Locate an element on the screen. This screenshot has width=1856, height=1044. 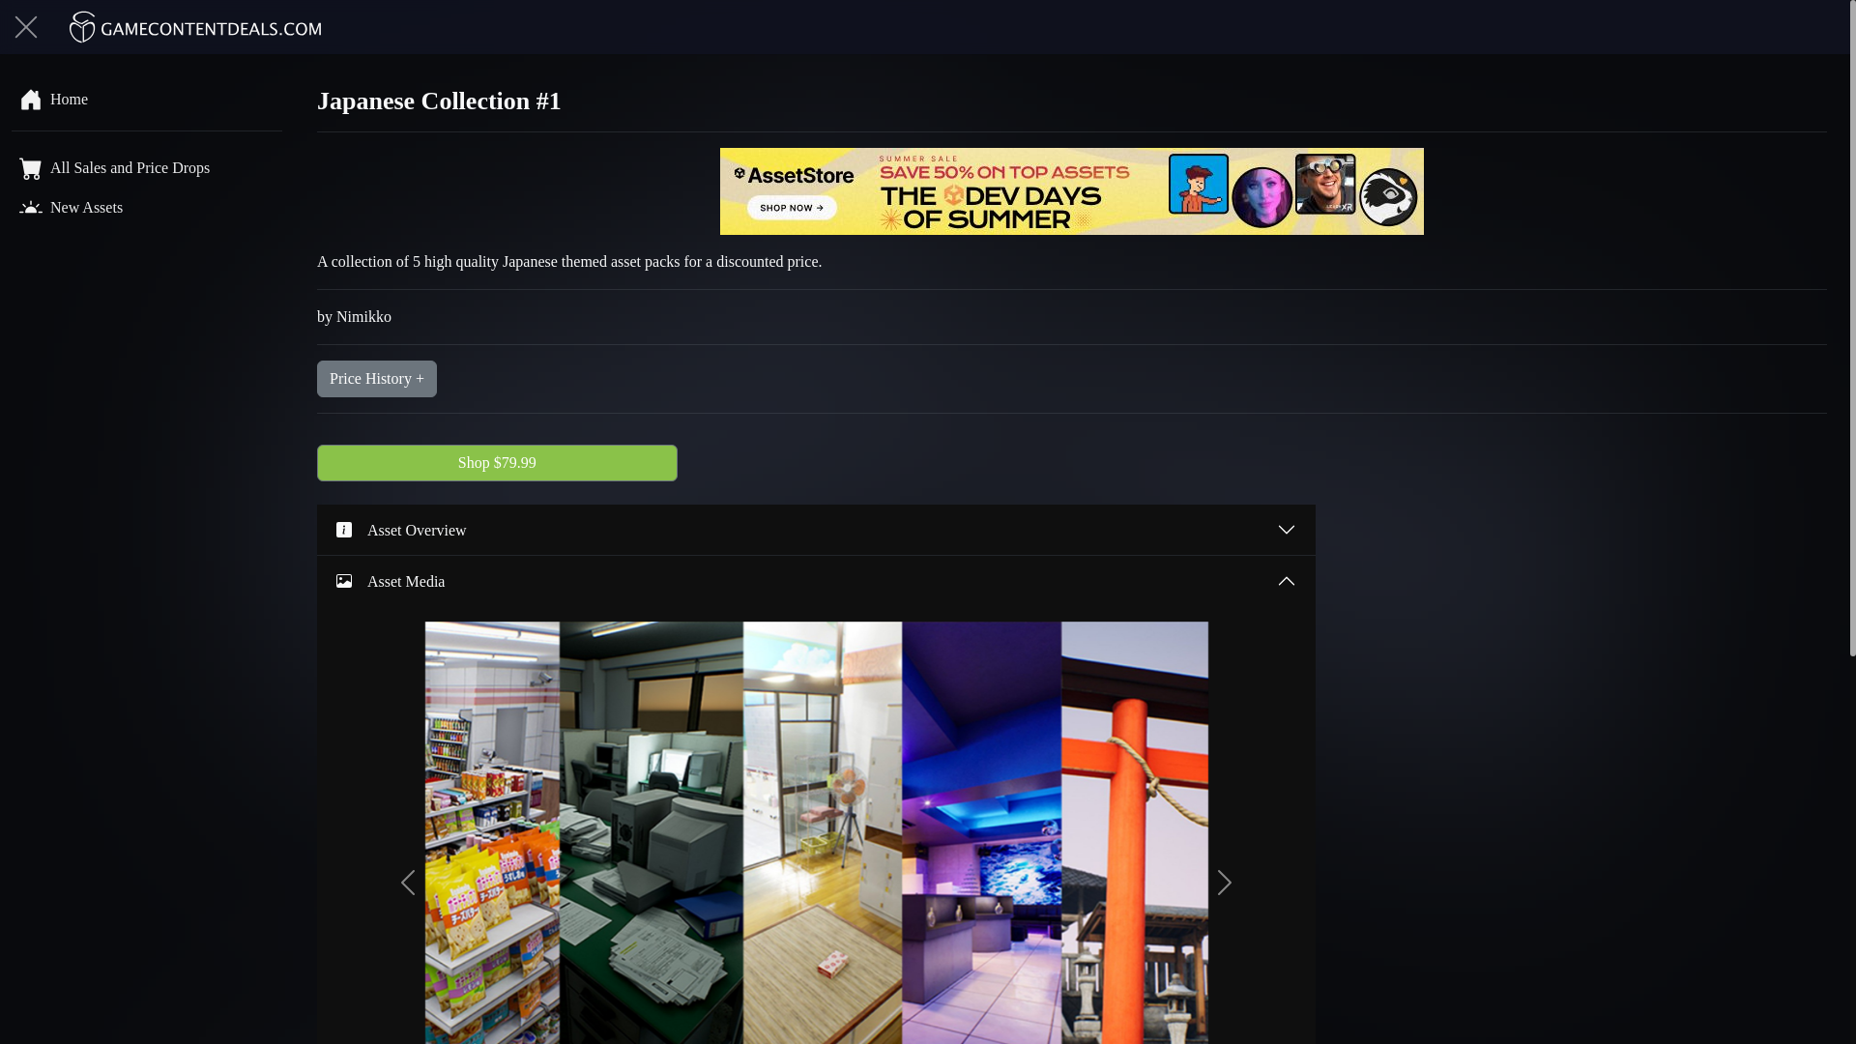
Asset Media is located at coordinates (816, 580).